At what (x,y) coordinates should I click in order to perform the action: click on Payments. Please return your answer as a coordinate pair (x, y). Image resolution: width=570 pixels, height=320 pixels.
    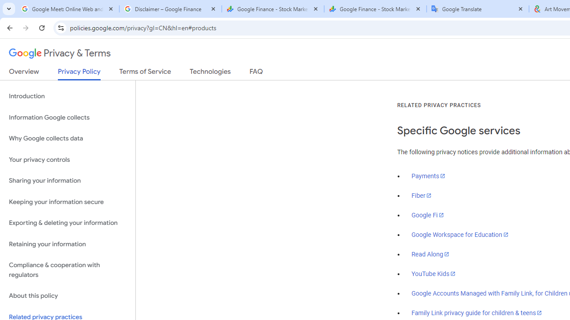
    Looking at the image, I should click on (428, 176).